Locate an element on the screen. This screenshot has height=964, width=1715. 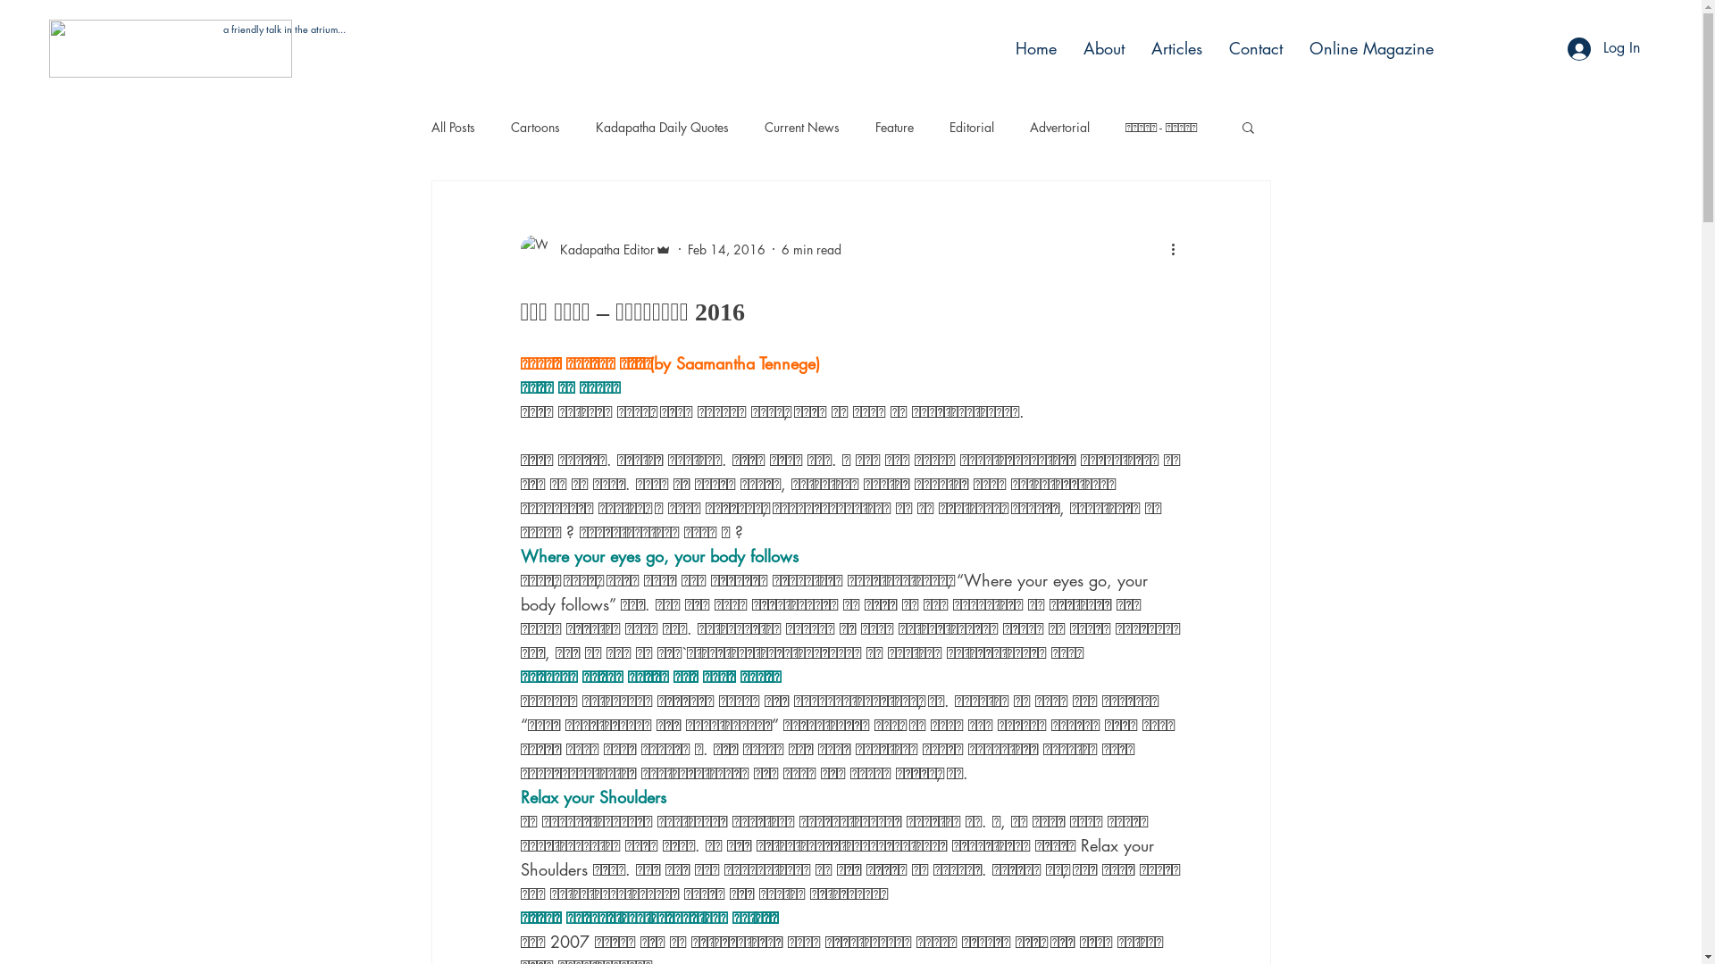
Contact is located at coordinates (1256, 48).